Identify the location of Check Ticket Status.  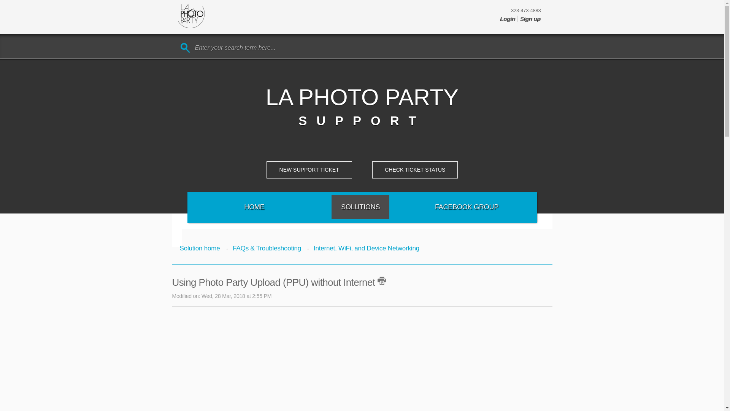
(415, 170).